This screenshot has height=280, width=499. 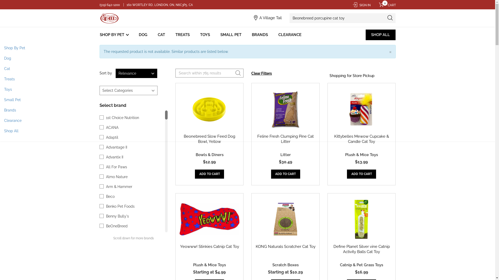 I want to click on ACANA, so click(x=112, y=128).